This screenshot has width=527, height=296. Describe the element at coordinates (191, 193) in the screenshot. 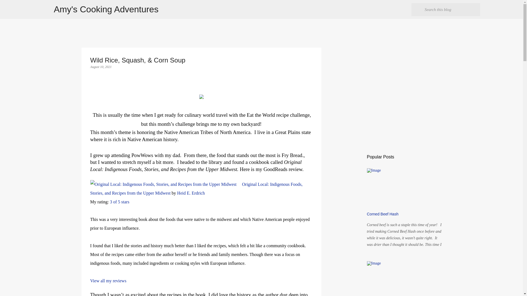

I see `Heid E. Erdrich` at that location.